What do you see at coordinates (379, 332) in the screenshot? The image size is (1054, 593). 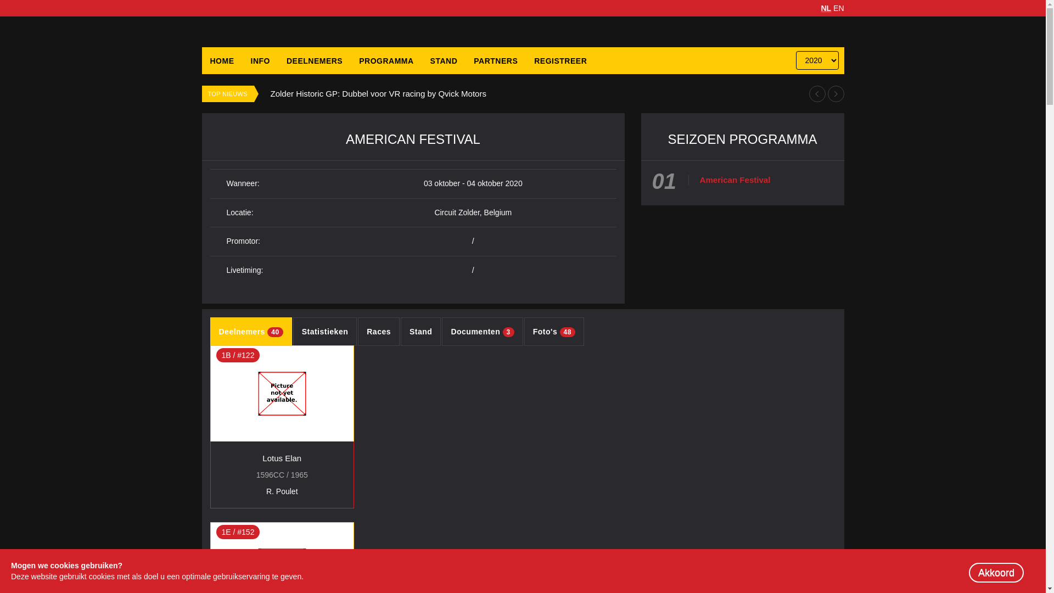 I see `Races` at bounding box center [379, 332].